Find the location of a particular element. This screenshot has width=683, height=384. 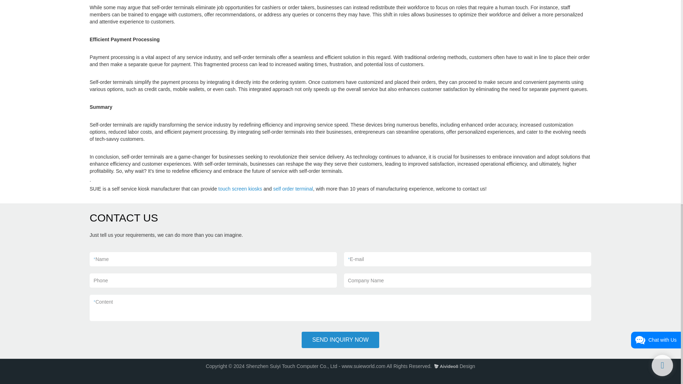

self order terminal is located at coordinates (293, 188).